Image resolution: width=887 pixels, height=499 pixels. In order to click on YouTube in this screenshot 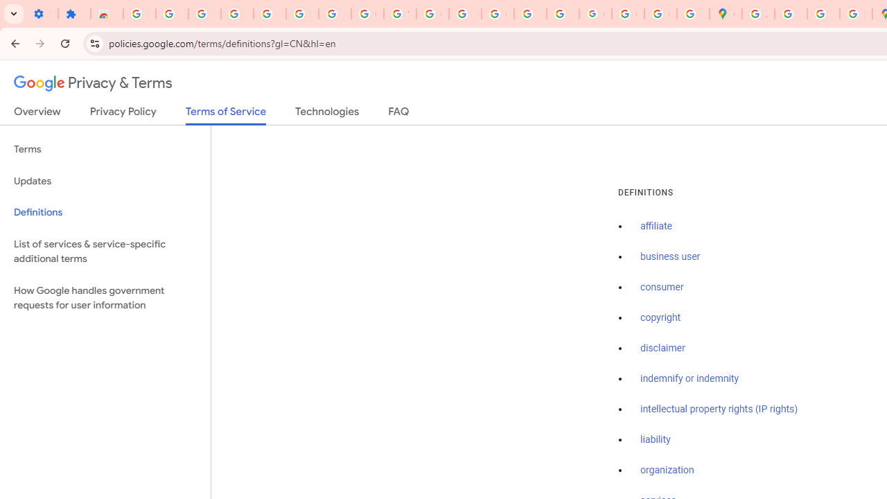, I will do `click(401, 14)`.